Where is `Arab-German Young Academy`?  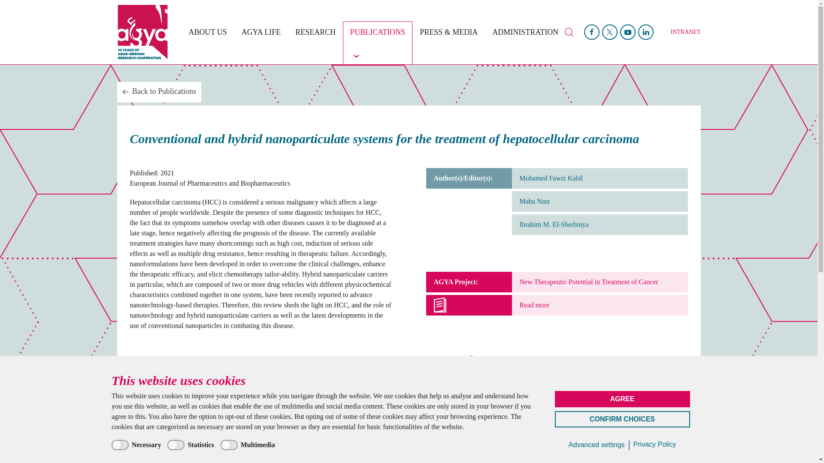 Arab-German Young Academy is located at coordinates (149, 32).